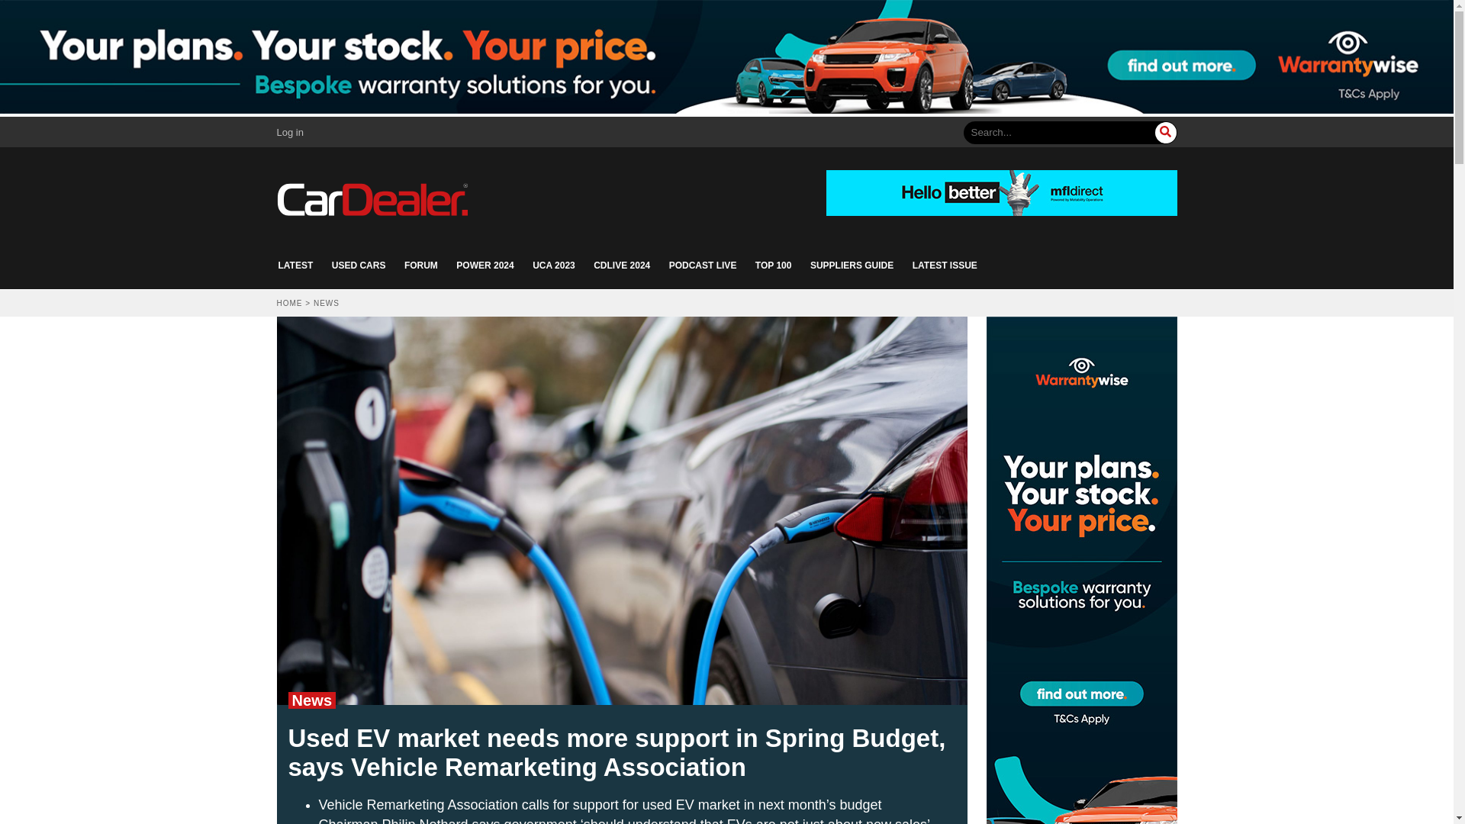 The width and height of the screenshot is (1465, 824). Describe the element at coordinates (554, 266) in the screenshot. I see `UCA 2023` at that location.